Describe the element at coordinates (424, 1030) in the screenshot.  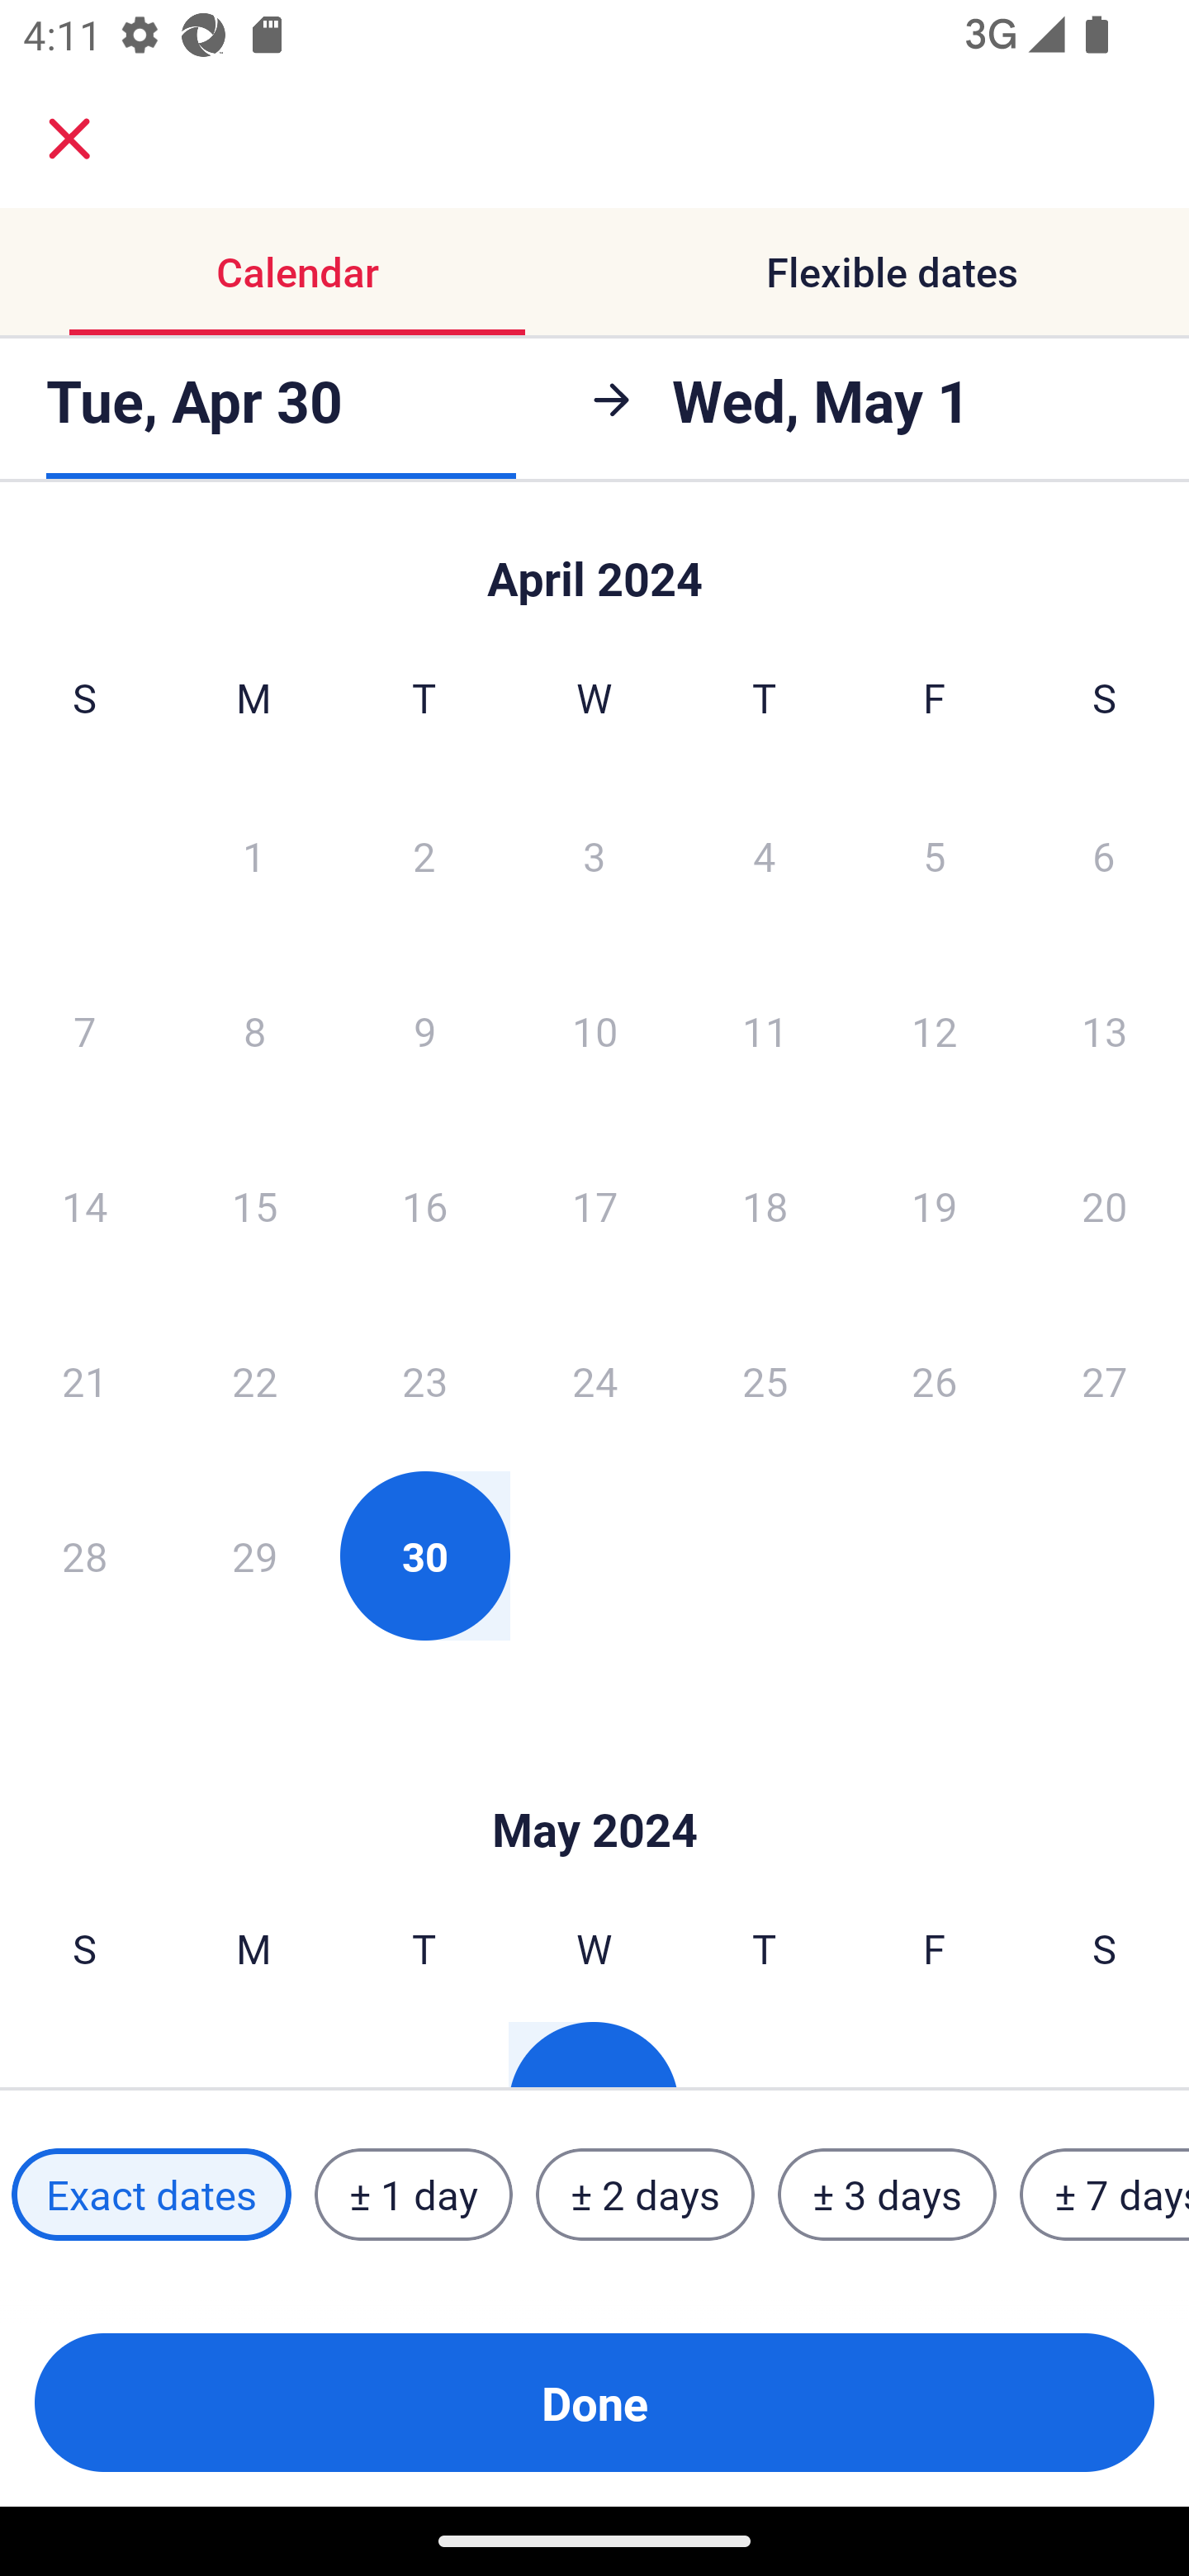
I see `9 Tuesday, April 9, 2024` at that location.